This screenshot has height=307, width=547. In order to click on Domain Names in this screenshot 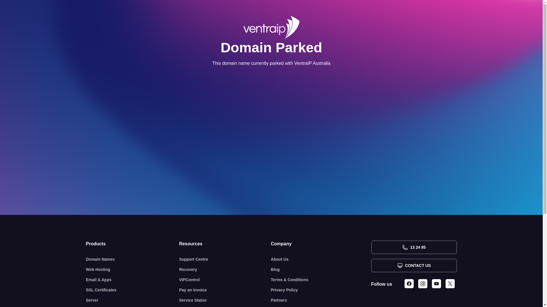, I will do `click(133, 259)`.